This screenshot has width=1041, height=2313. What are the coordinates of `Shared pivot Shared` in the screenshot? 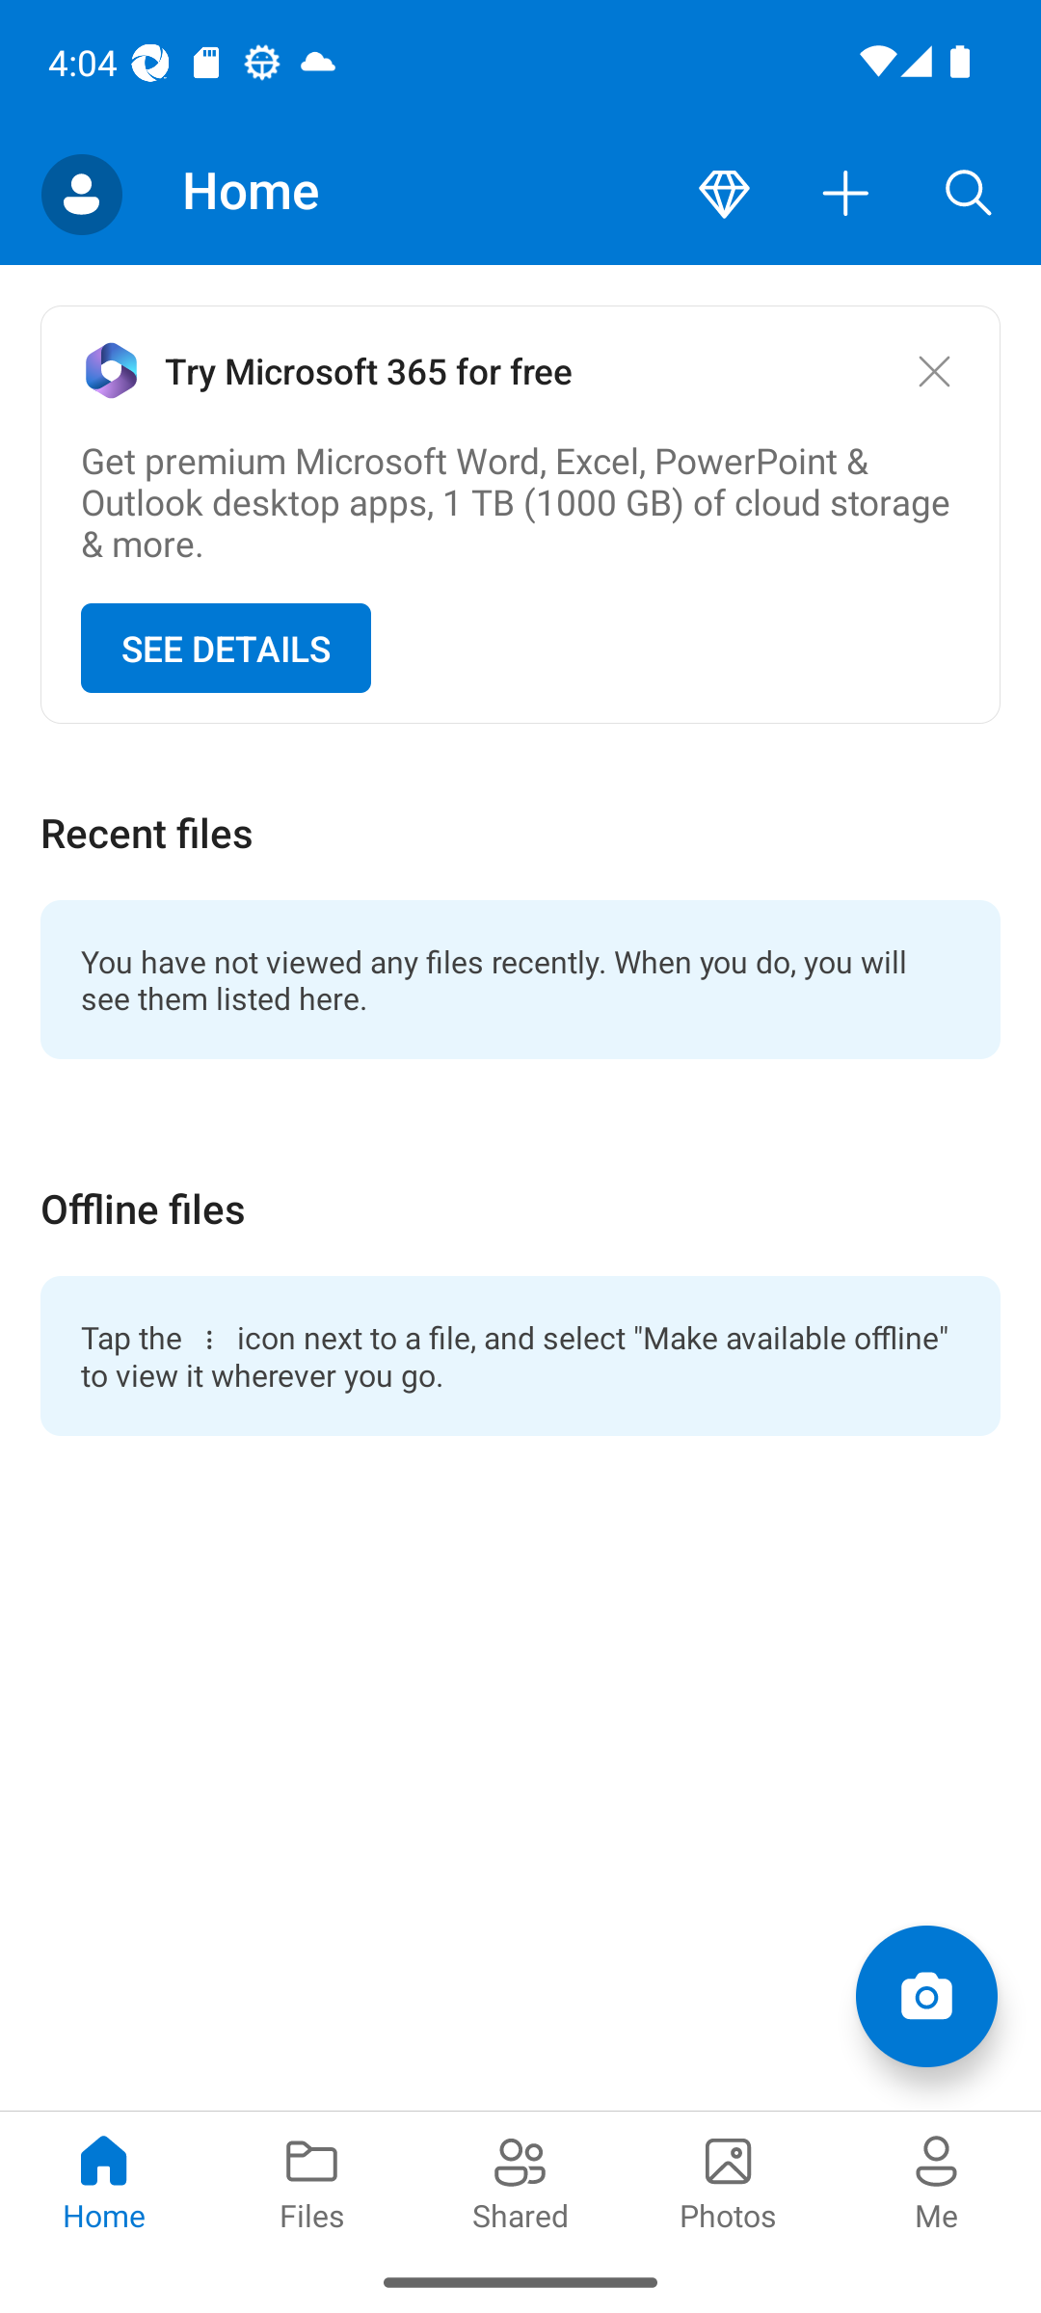 It's located at (520, 2180).